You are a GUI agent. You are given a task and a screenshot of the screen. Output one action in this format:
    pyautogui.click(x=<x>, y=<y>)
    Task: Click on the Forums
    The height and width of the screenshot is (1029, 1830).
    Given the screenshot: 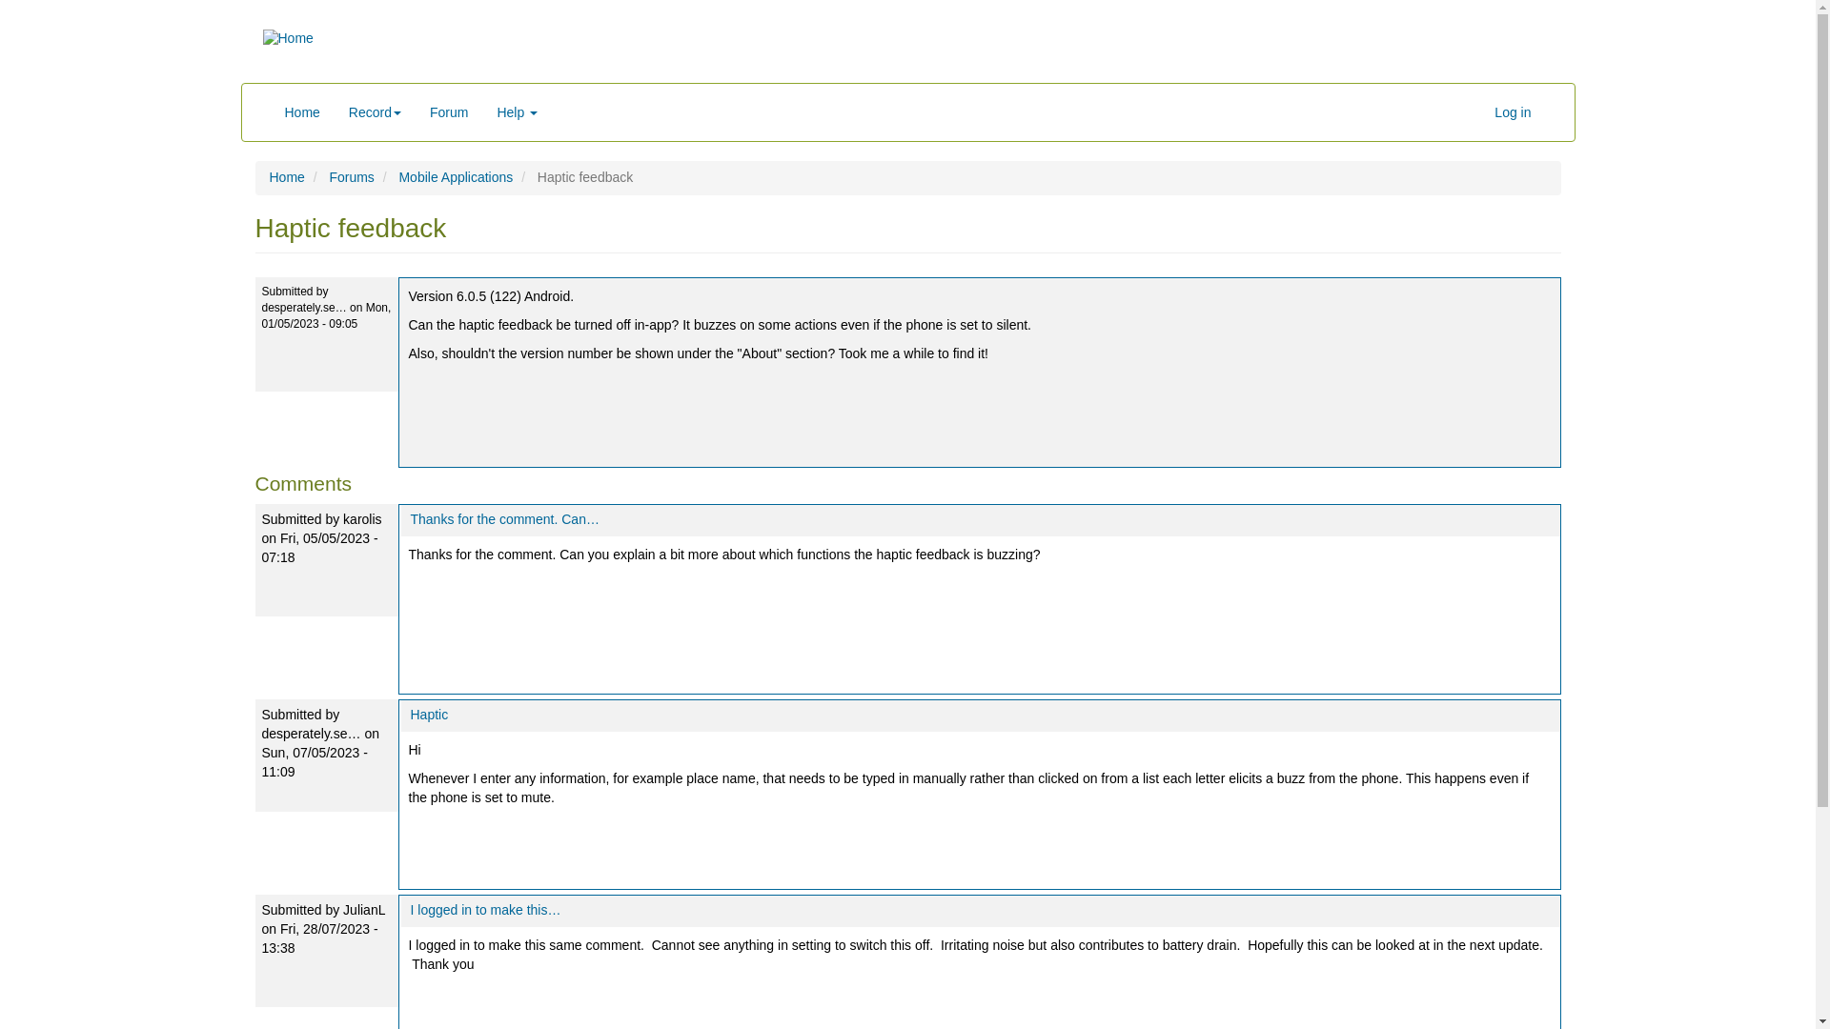 What is the action you would take?
    pyautogui.click(x=351, y=177)
    